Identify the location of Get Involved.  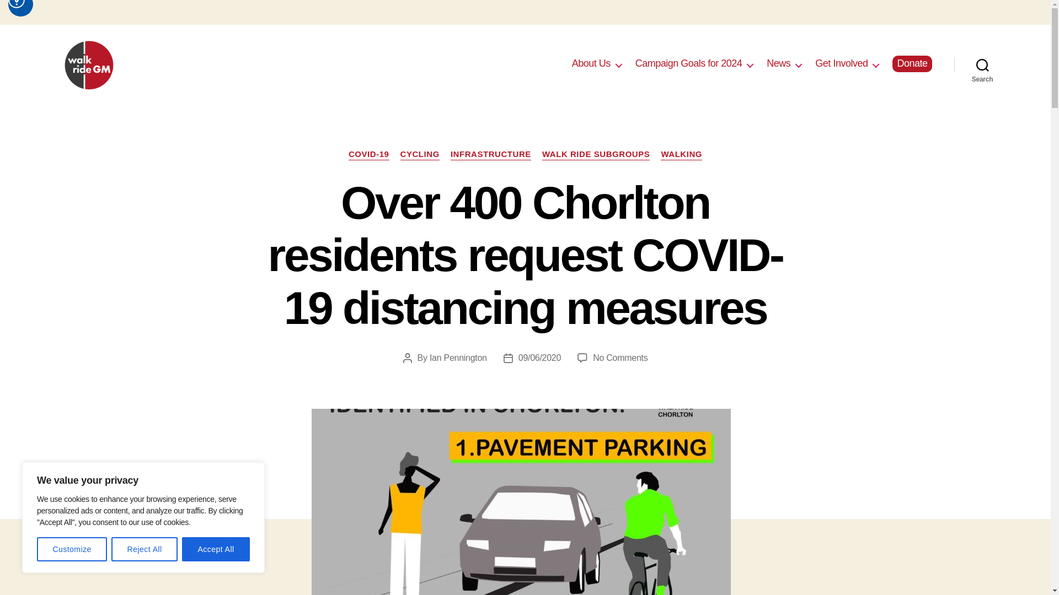
(847, 64).